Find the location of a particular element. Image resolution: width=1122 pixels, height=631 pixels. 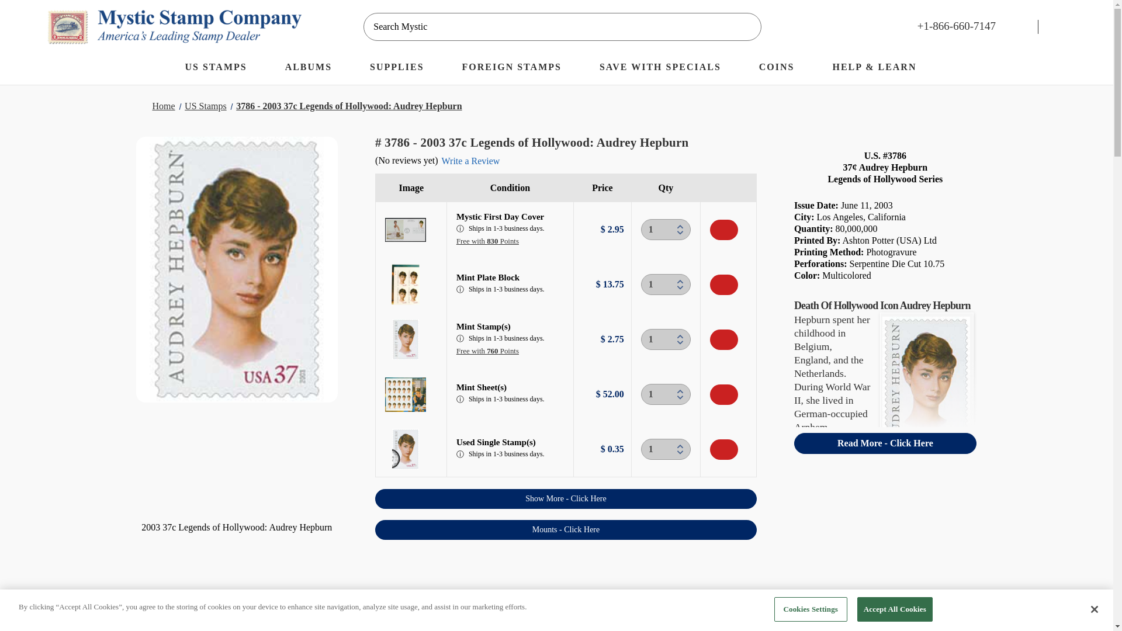

US STAMPS is located at coordinates (221, 68).